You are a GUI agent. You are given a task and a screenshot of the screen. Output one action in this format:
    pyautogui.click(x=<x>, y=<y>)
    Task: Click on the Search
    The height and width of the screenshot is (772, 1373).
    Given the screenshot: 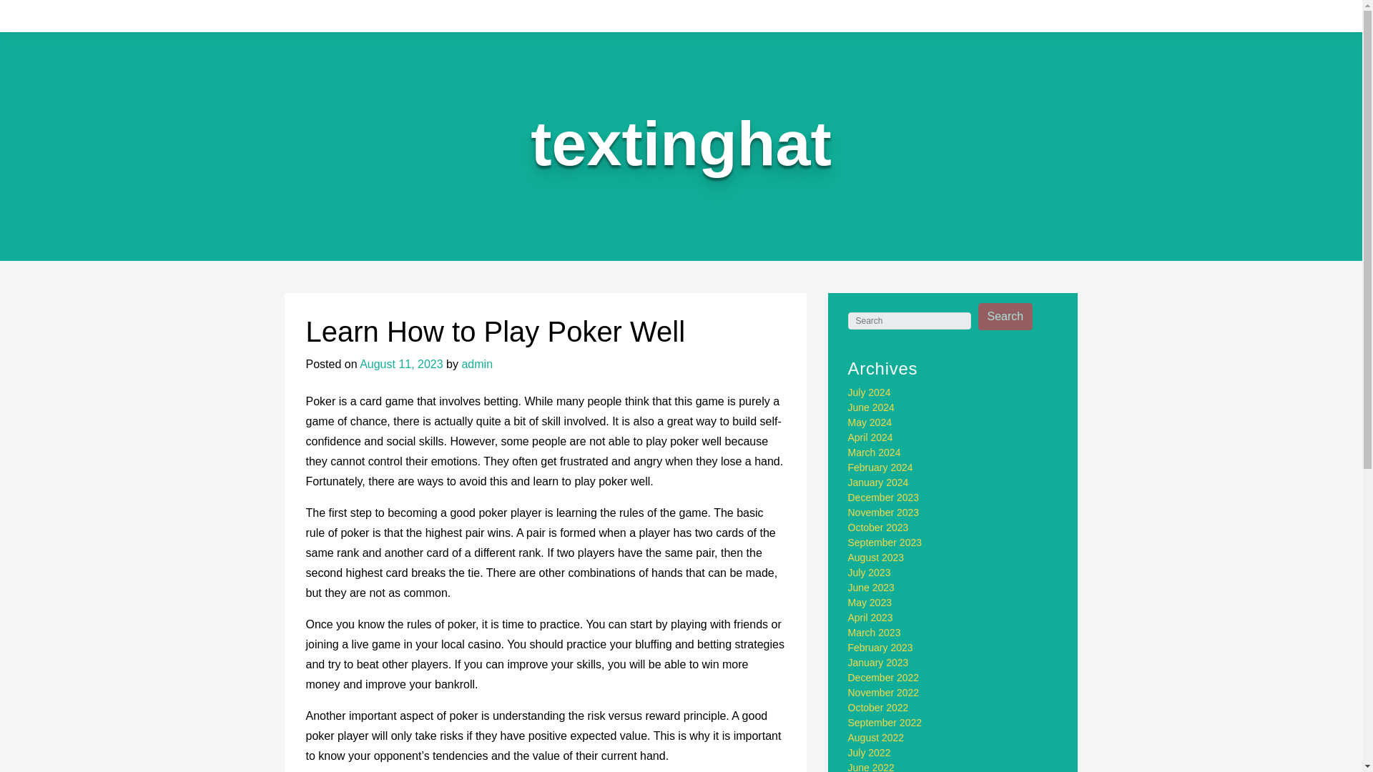 What is the action you would take?
    pyautogui.click(x=1005, y=317)
    